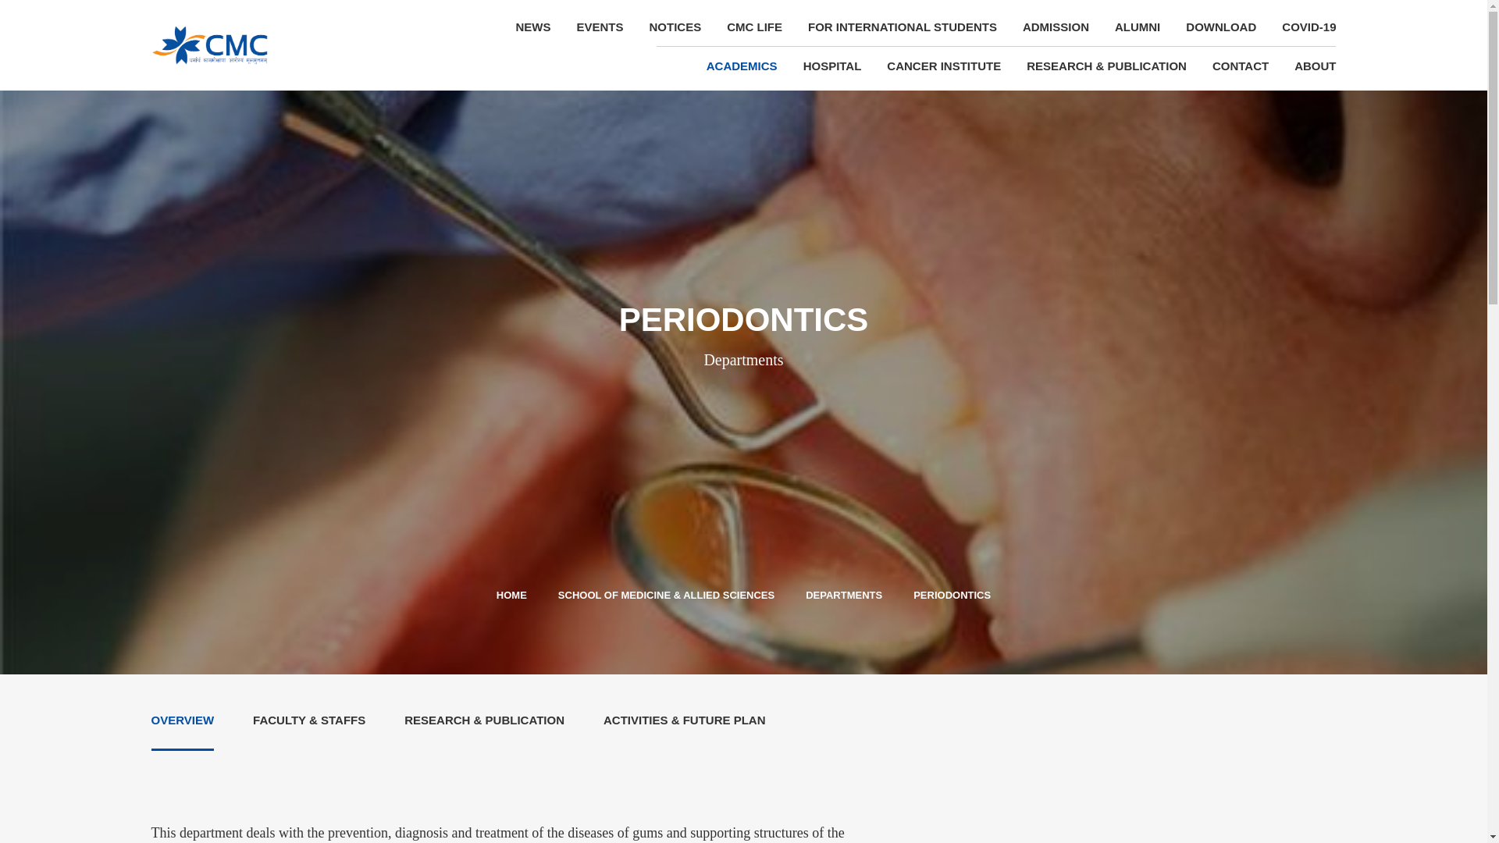 The width and height of the screenshot is (1499, 843). I want to click on CMC LIFE, so click(755, 27).